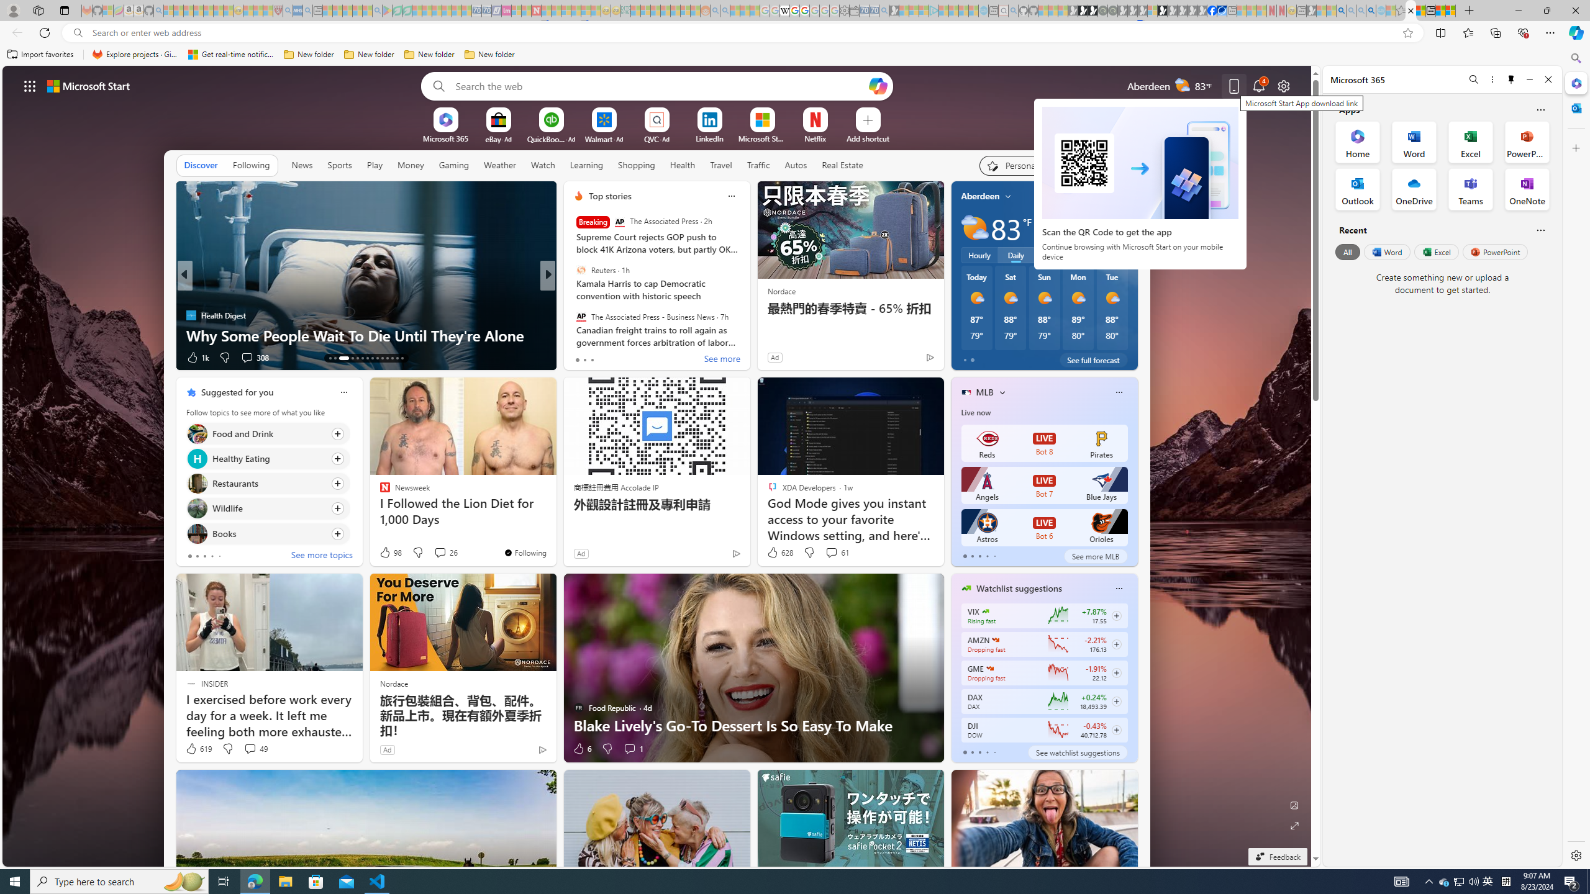 Image resolution: width=1590 pixels, height=894 pixels. Describe the element at coordinates (974, 228) in the screenshot. I see `Partly sunny` at that location.